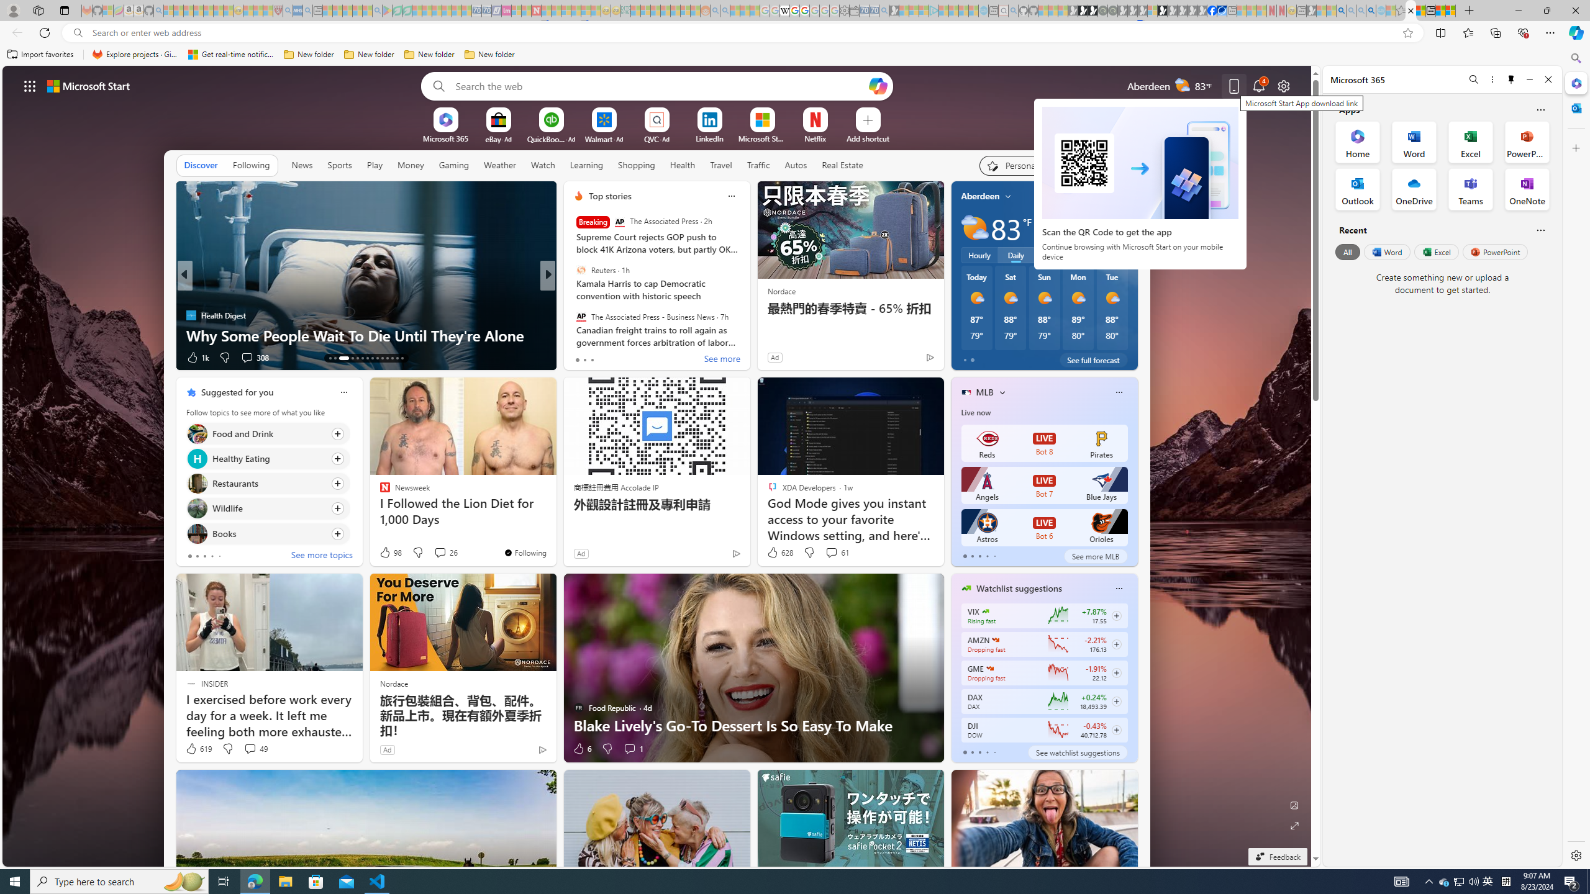 Image resolution: width=1590 pixels, height=894 pixels. Describe the element at coordinates (974, 228) in the screenshot. I see `Partly sunny` at that location.